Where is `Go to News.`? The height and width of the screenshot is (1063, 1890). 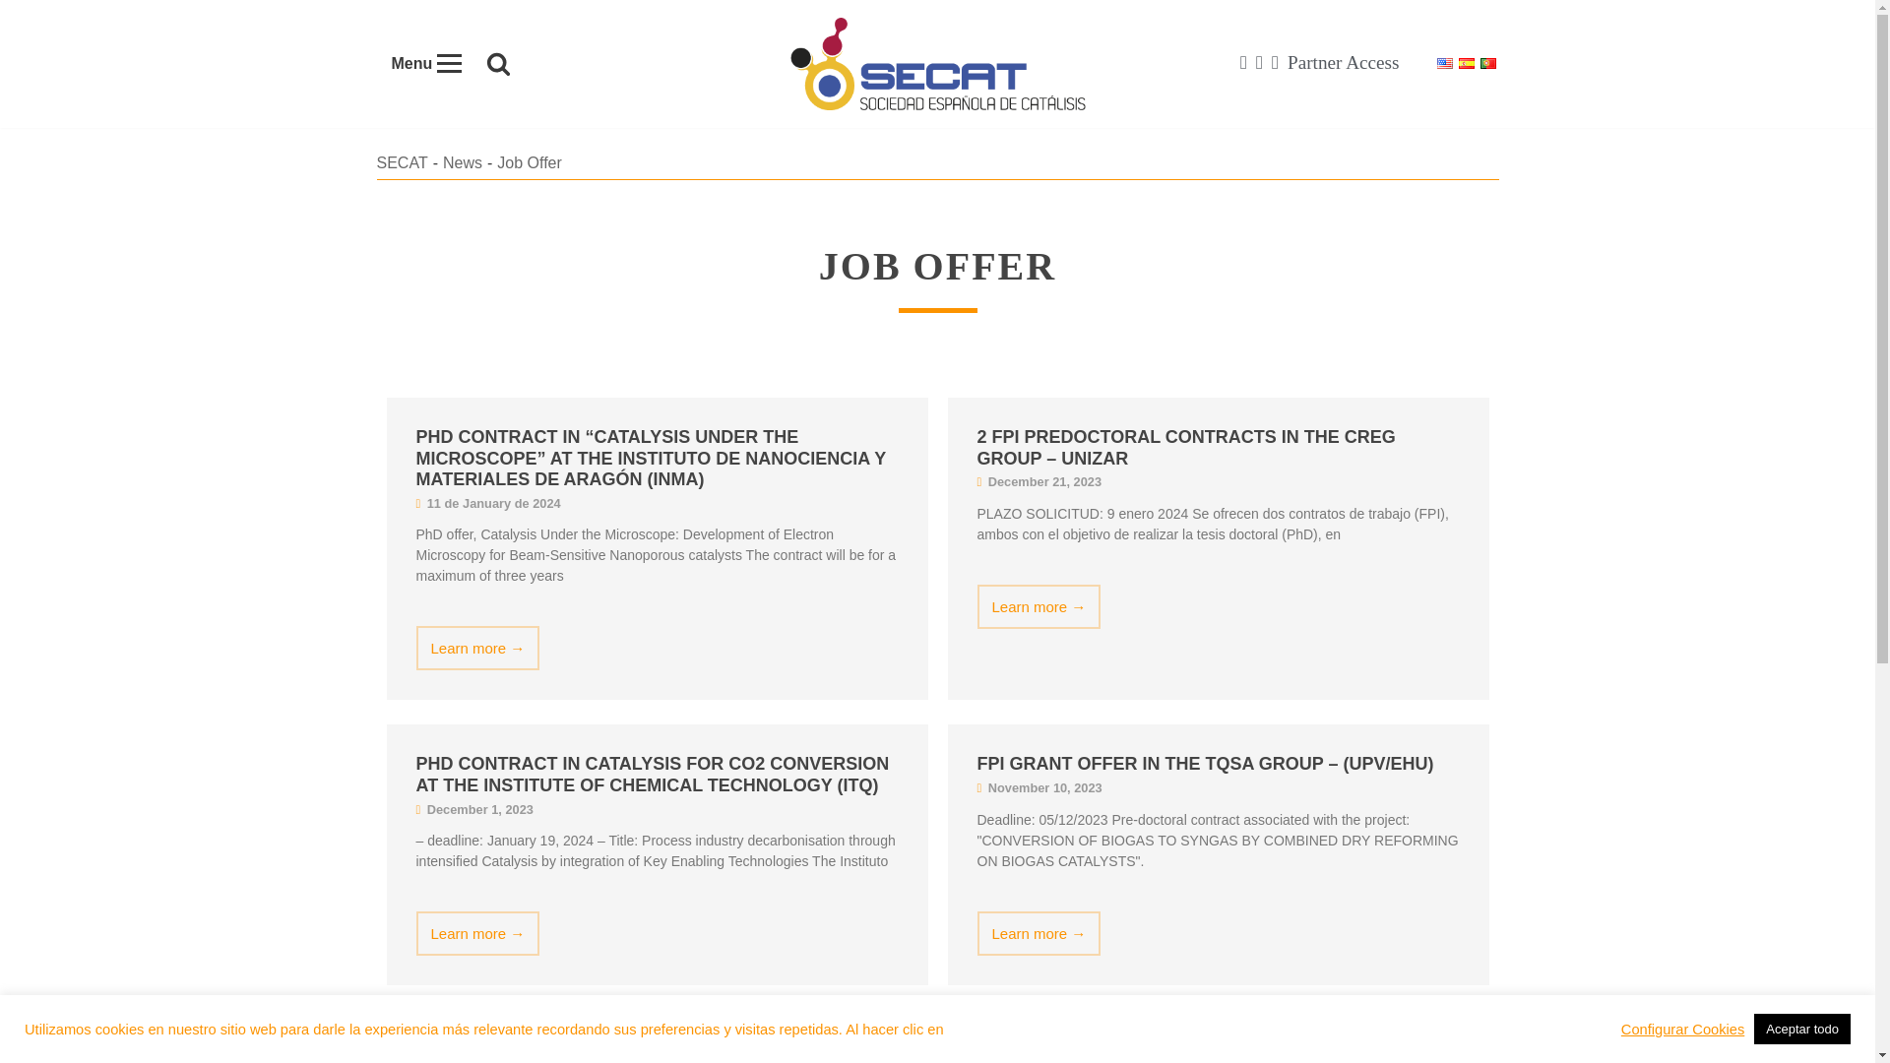 Go to News. is located at coordinates (462, 161).